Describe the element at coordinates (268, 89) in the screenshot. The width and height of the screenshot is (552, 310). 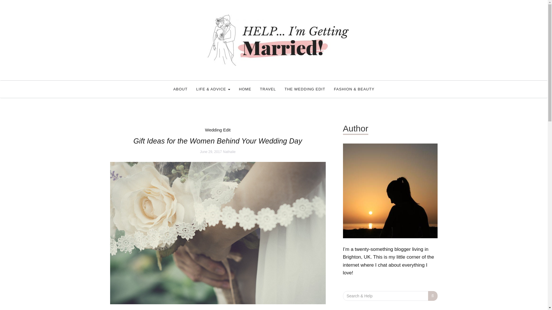
I see `Travel` at that location.